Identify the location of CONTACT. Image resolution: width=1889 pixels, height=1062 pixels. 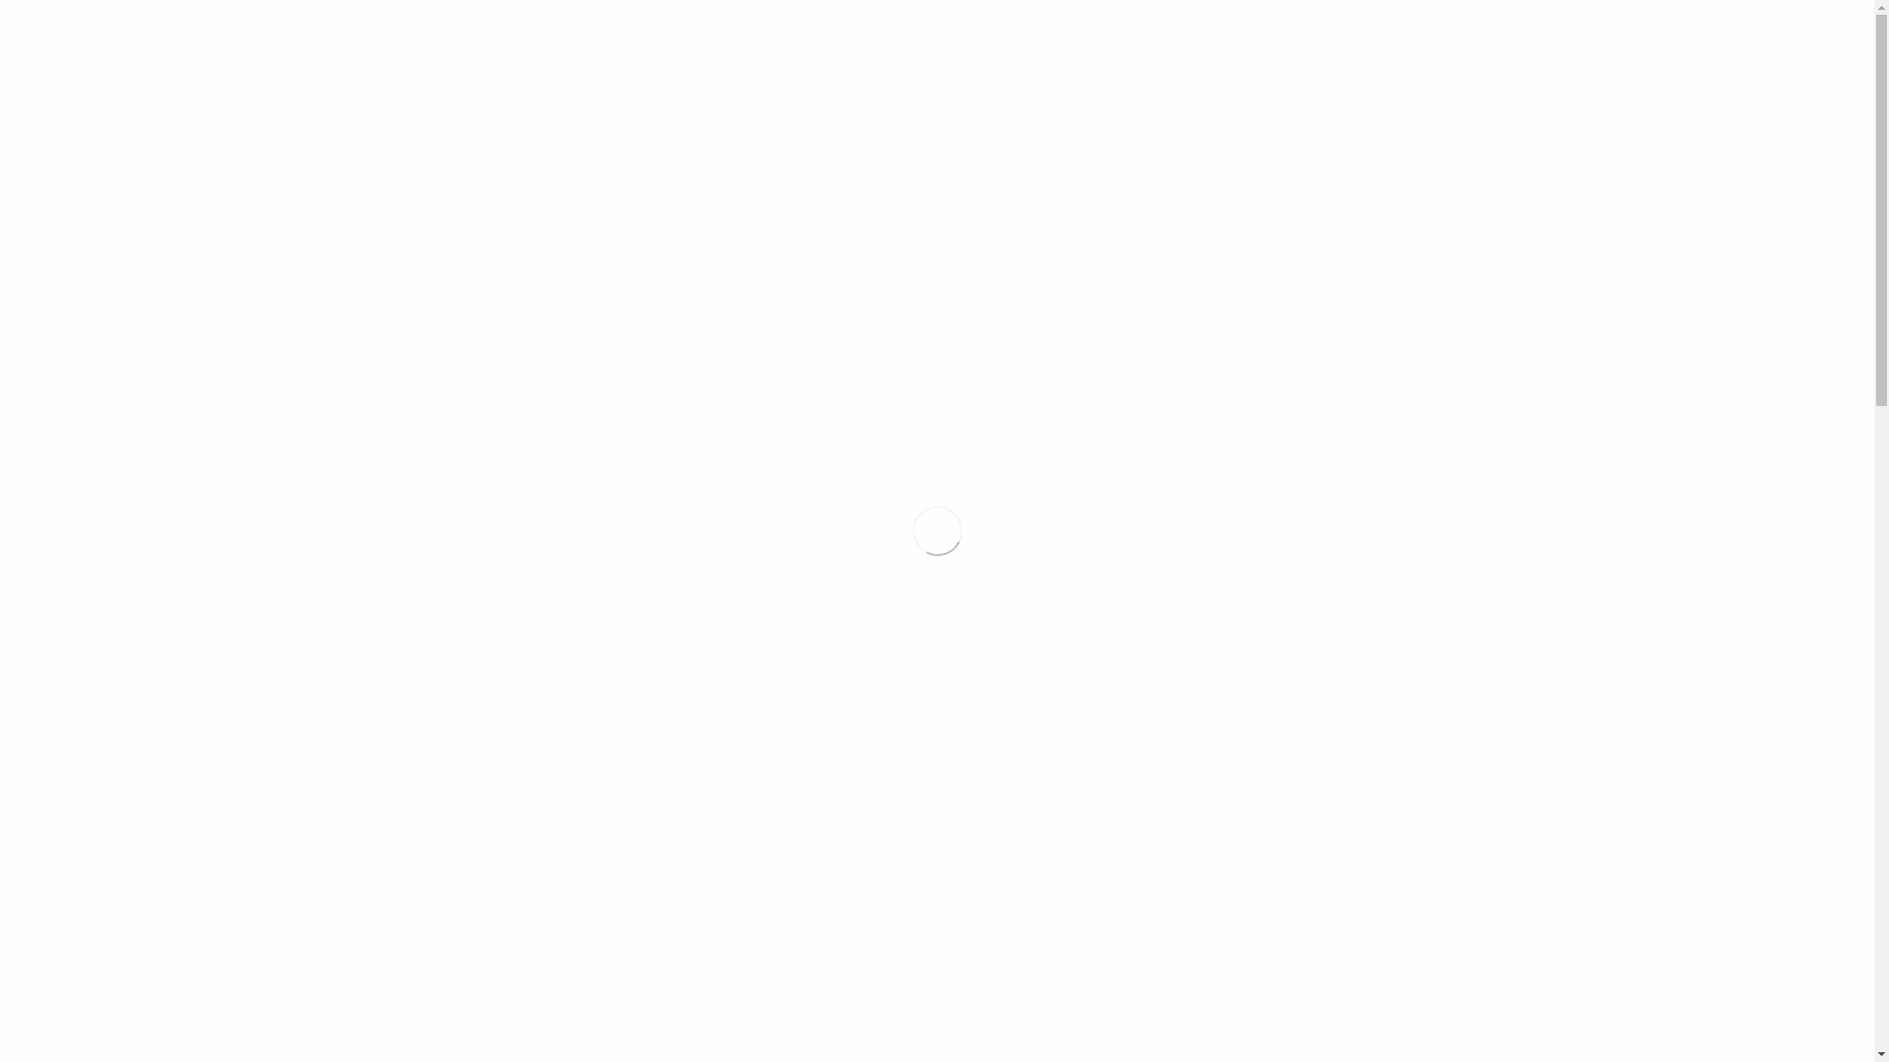
(1805, 37).